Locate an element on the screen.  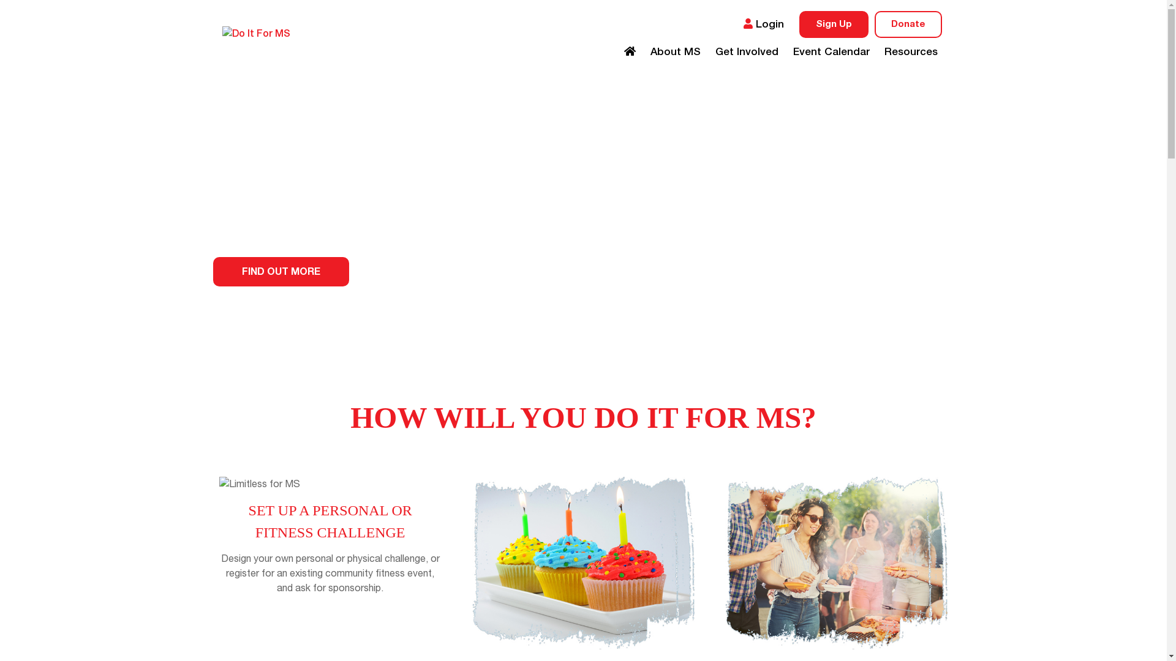
Donate is located at coordinates (908, 24).